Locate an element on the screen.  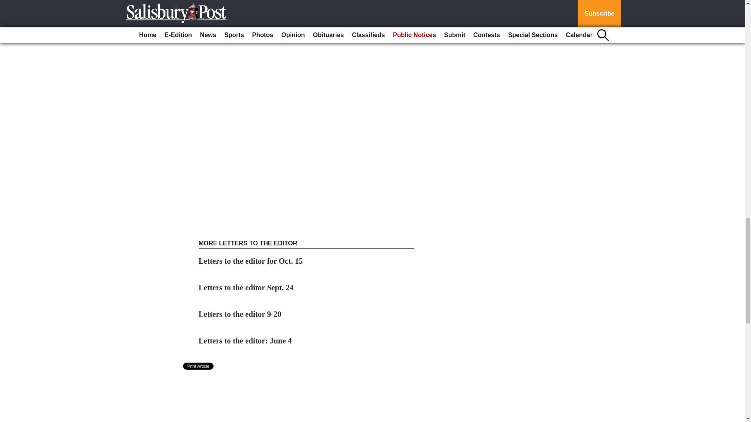
Letters to the editor 9-20 is located at coordinates (240, 314).